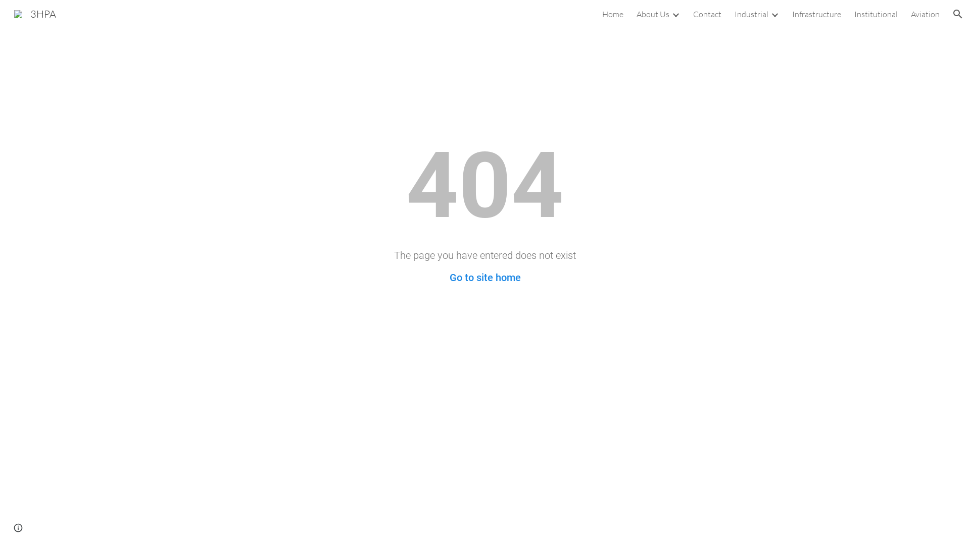 The height and width of the screenshot is (545, 970). I want to click on Aviation, so click(926, 14).